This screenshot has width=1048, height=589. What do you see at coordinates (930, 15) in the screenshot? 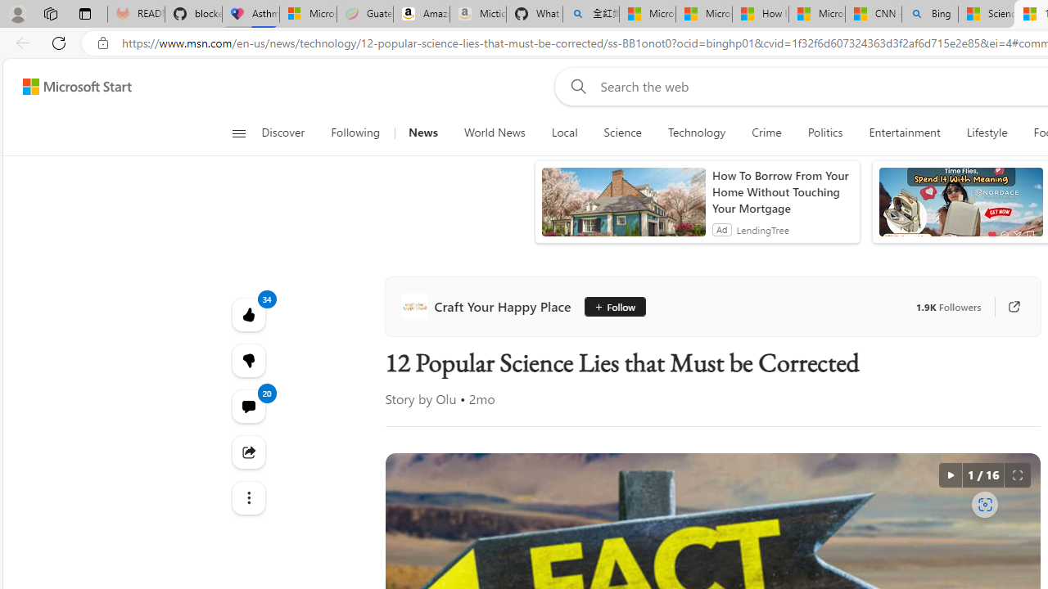
I see `Bing` at bounding box center [930, 15].